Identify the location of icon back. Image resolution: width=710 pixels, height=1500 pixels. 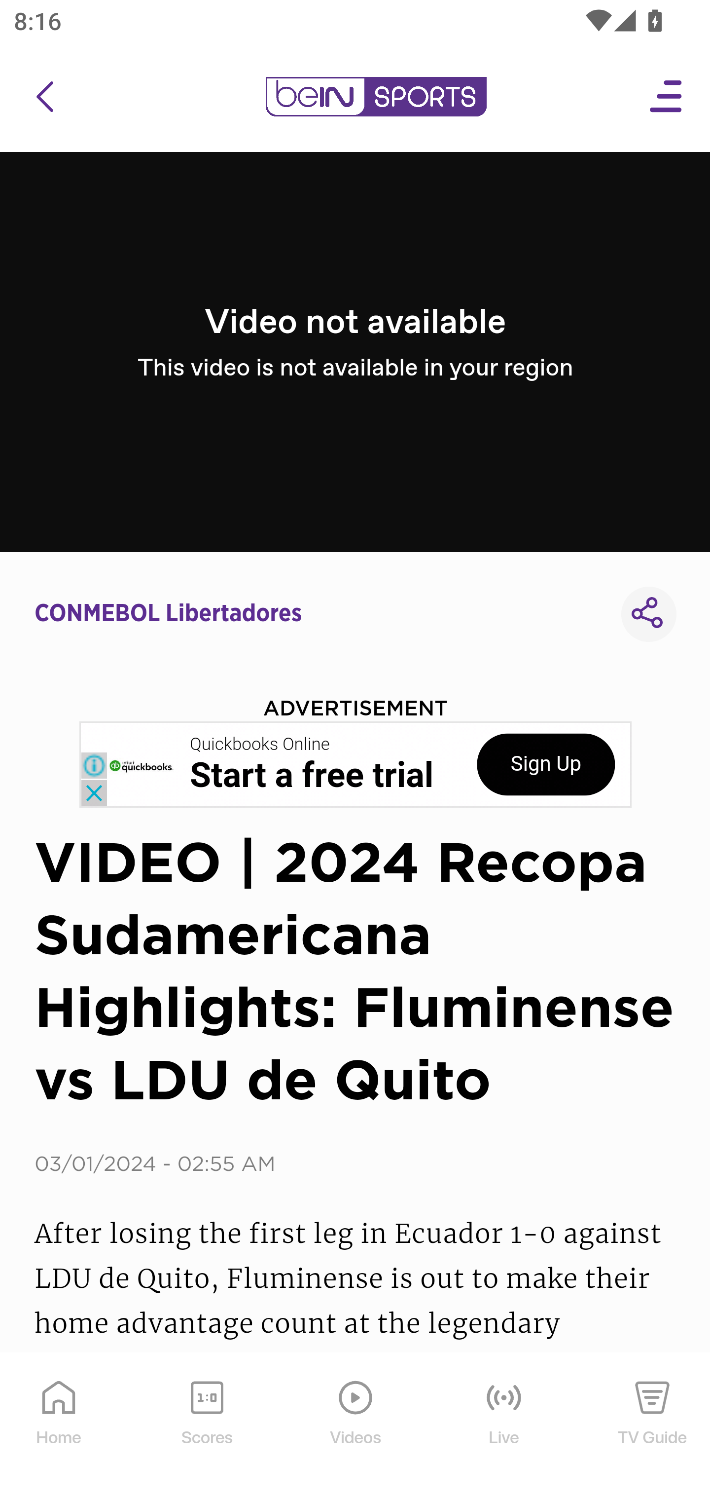
(44, 97).